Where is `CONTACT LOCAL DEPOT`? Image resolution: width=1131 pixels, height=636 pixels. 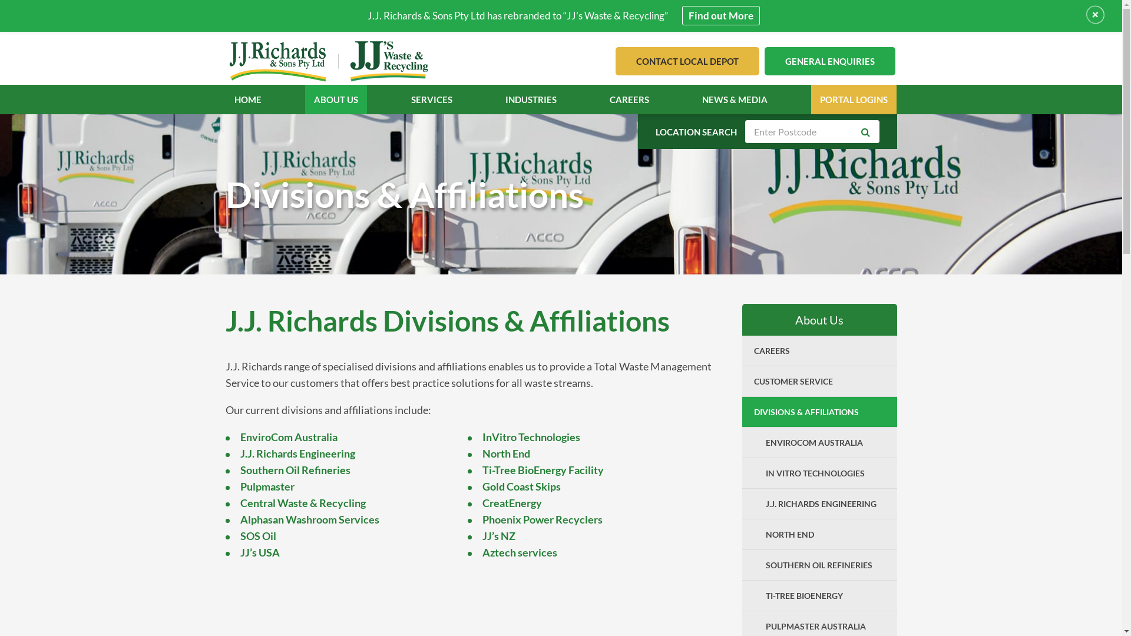 CONTACT LOCAL DEPOT is located at coordinates (687, 61).